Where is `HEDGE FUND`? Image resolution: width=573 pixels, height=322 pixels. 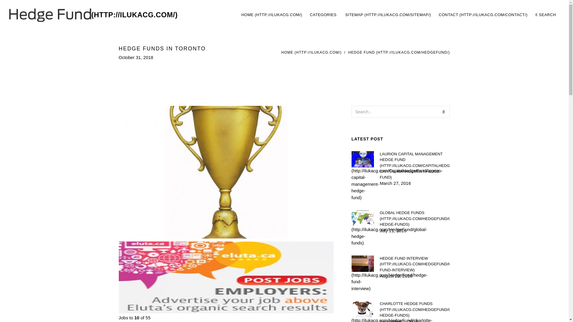 HEDGE FUND is located at coordinates (415, 219).